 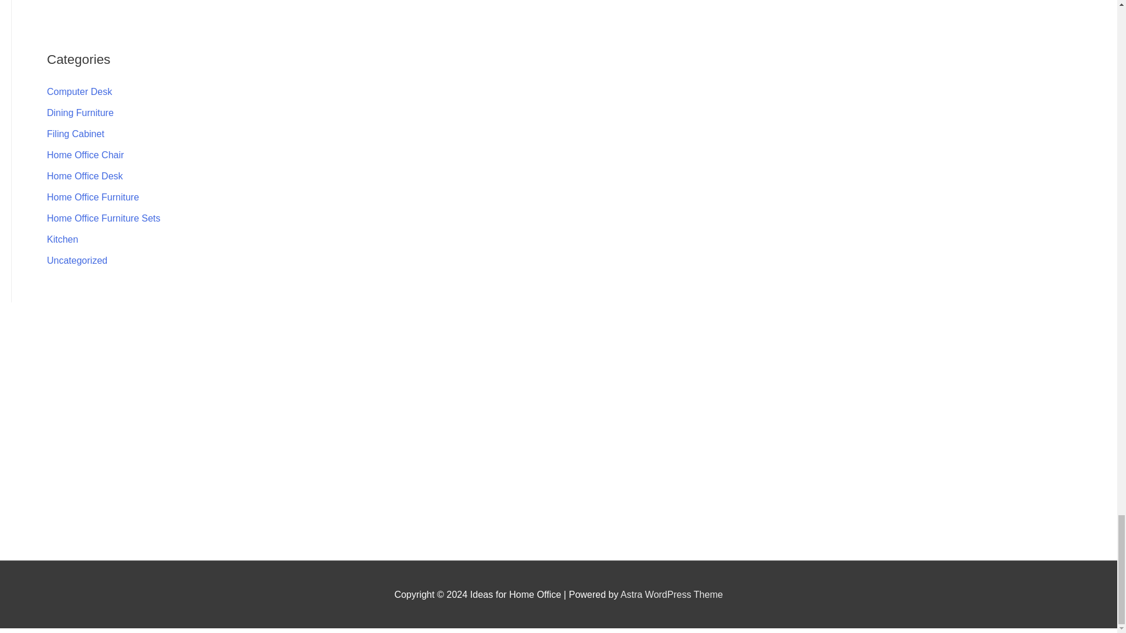 What do you see at coordinates (79, 91) in the screenshot?
I see `Computer Desk` at bounding box center [79, 91].